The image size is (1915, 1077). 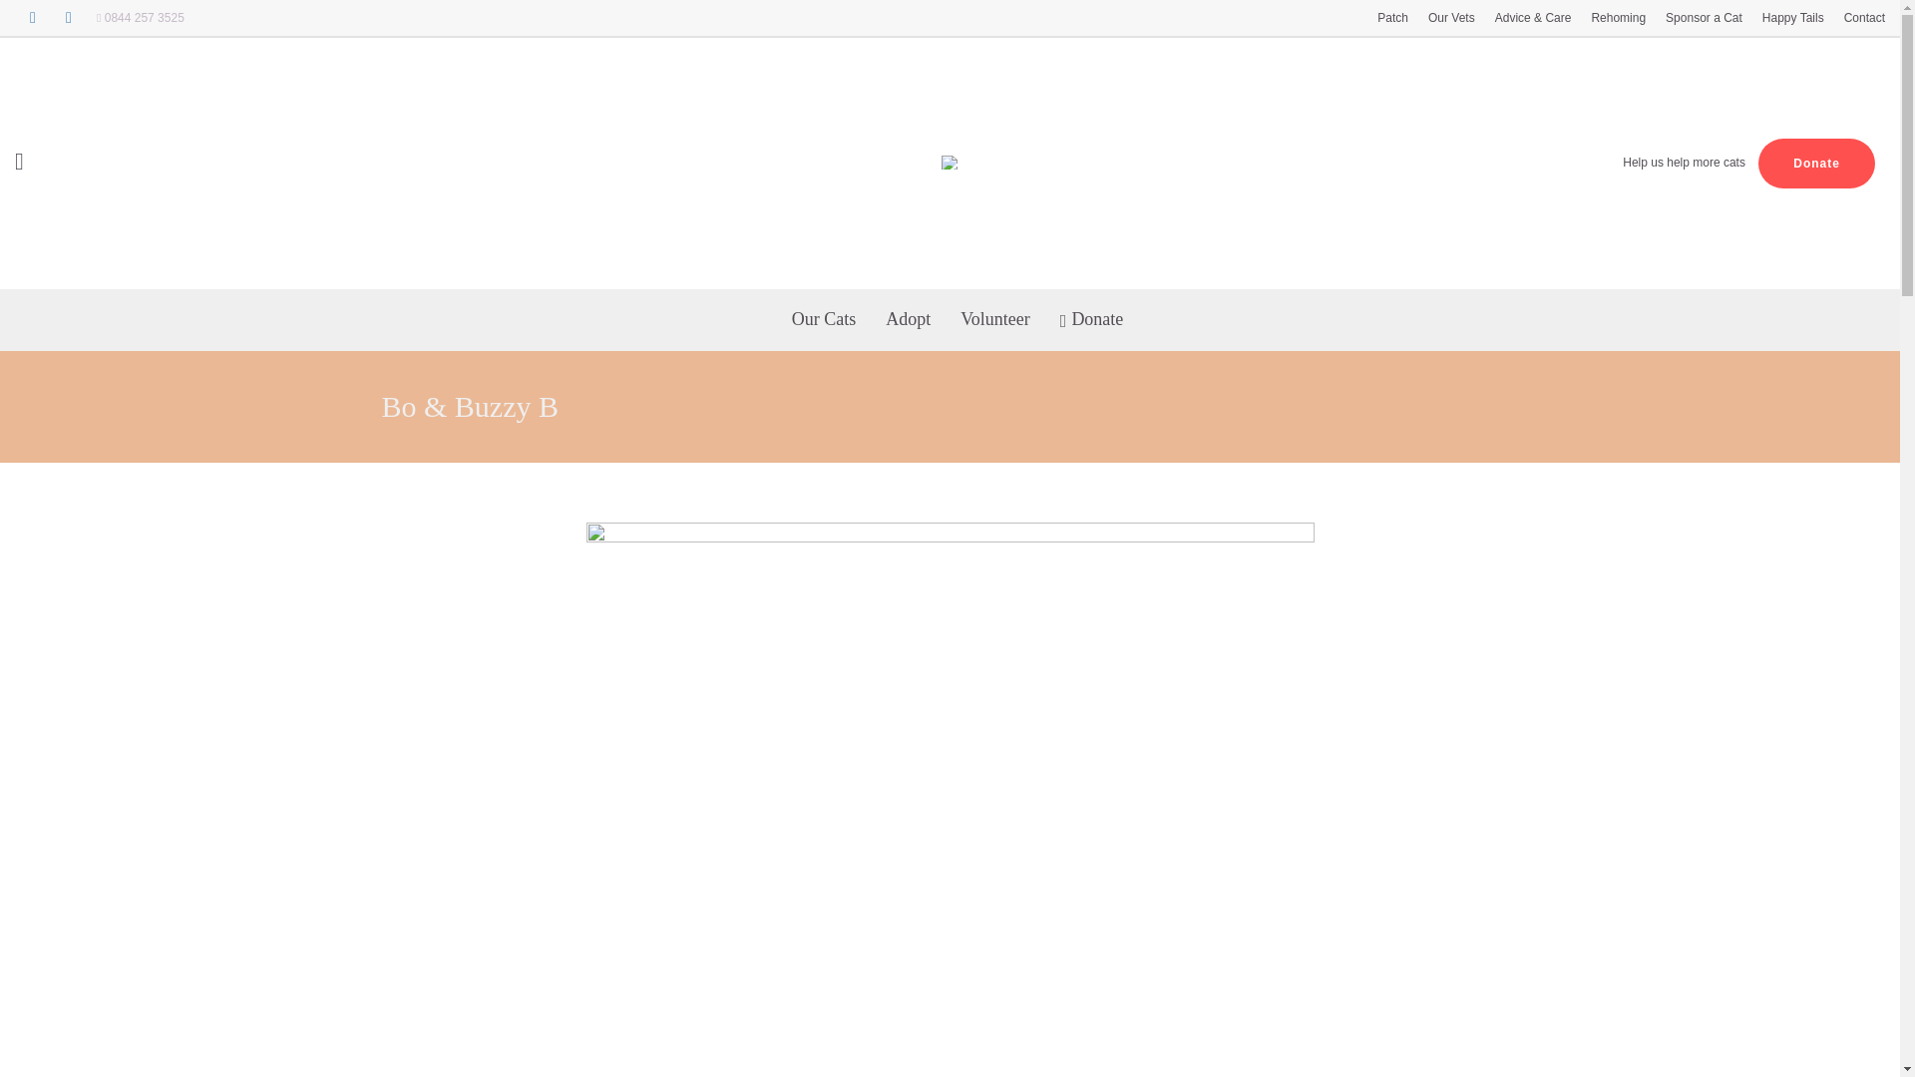 What do you see at coordinates (1392, 18) in the screenshot?
I see `Patch` at bounding box center [1392, 18].